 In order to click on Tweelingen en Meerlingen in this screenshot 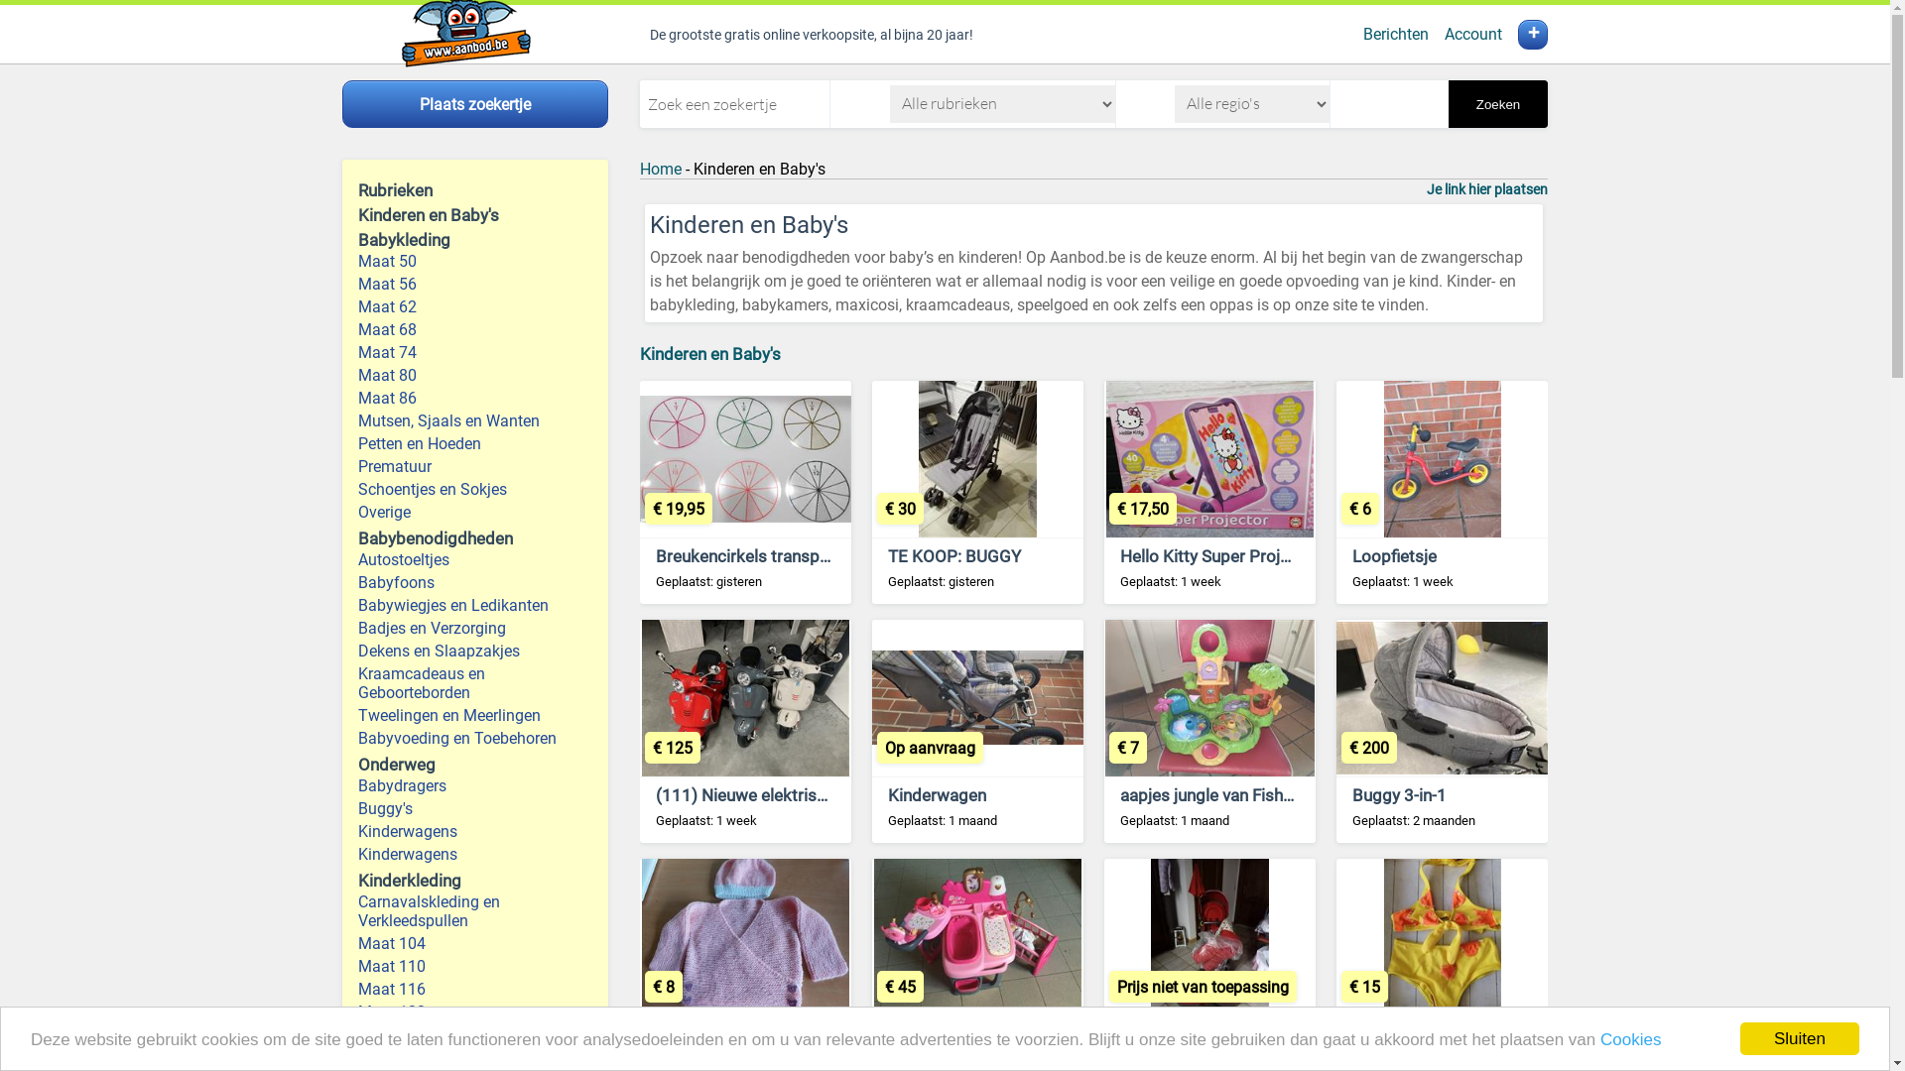, I will do `click(475, 716)`.